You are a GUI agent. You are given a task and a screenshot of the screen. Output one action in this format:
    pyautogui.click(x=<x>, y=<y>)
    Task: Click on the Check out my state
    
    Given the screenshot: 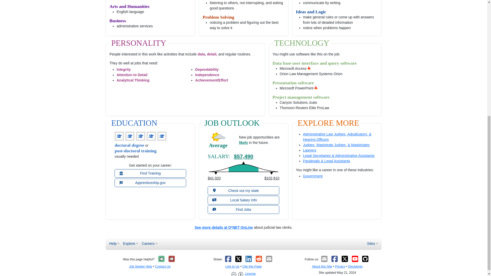 What is the action you would take?
    pyautogui.click(x=243, y=191)
    